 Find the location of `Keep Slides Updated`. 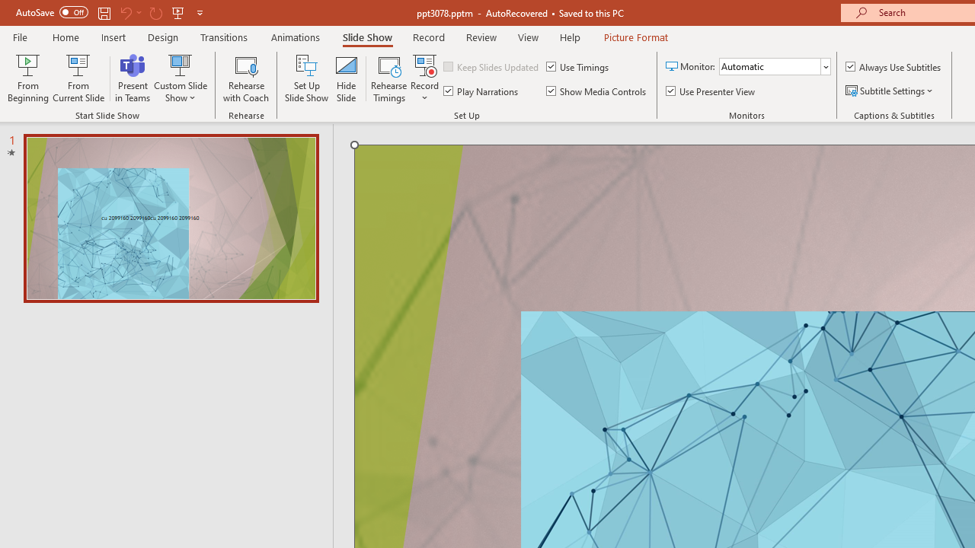

Keep Slides Updated is located at coordinates (492, 67).